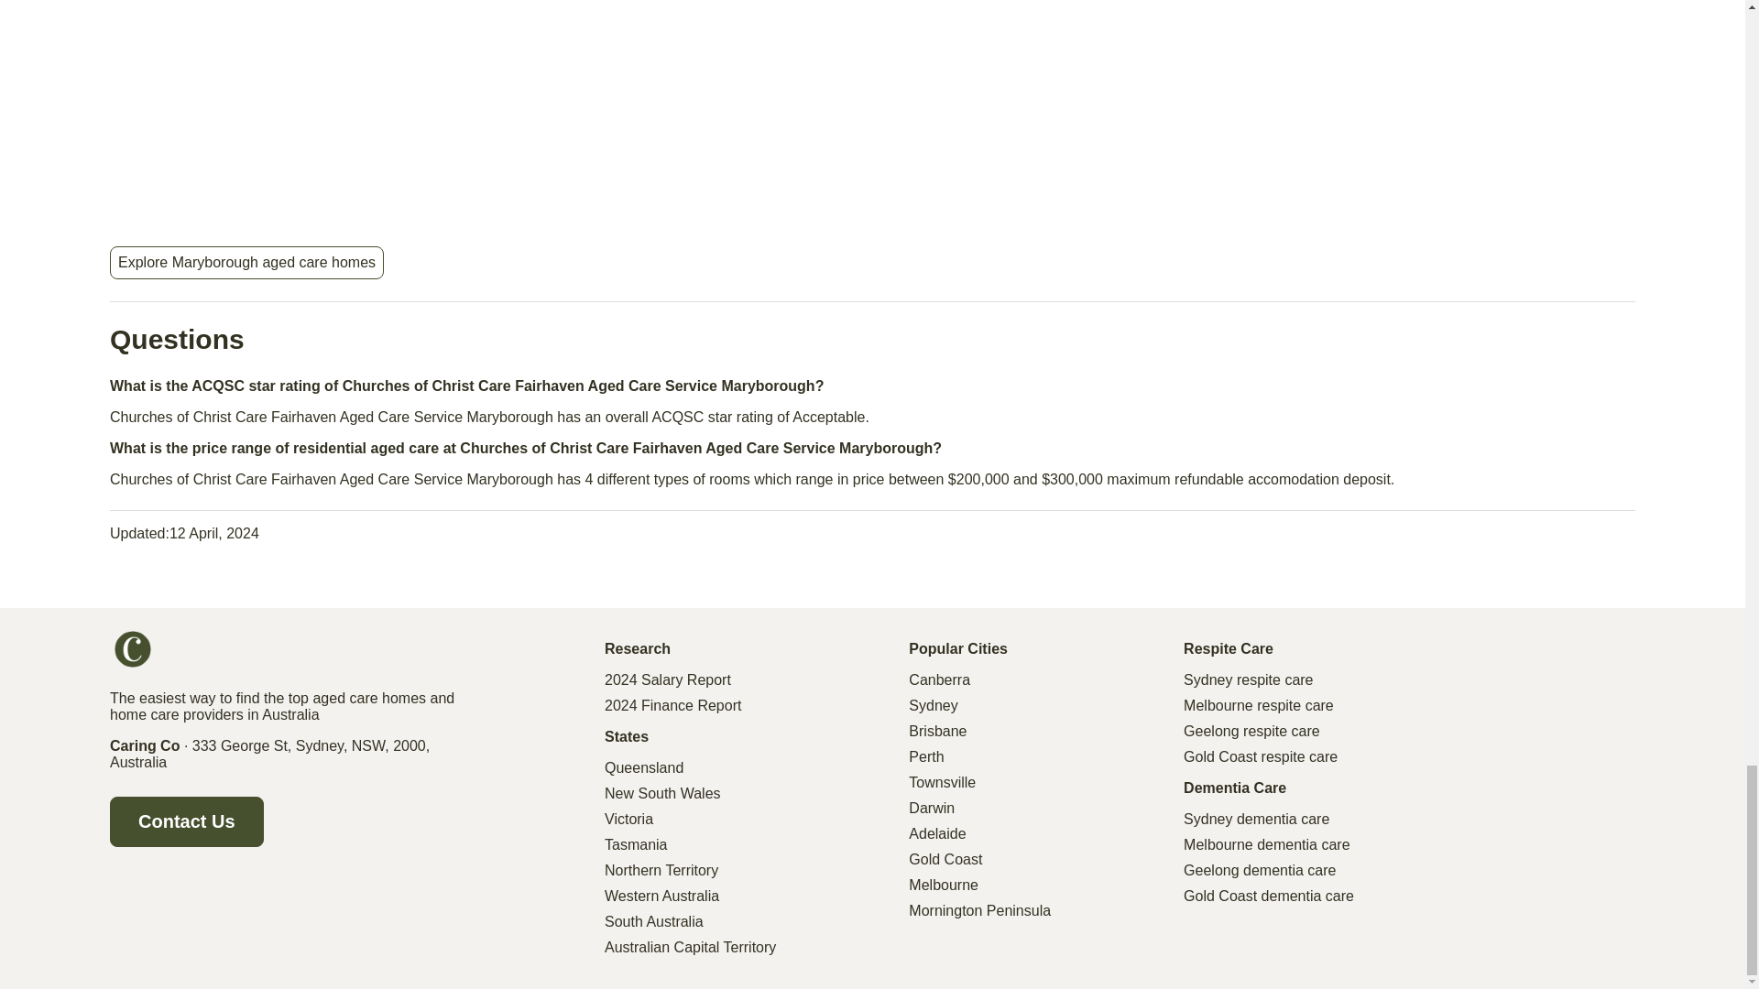 The height and width of the screenshot is (989, 1759). I want to click on South Australia, so click(654, 921).